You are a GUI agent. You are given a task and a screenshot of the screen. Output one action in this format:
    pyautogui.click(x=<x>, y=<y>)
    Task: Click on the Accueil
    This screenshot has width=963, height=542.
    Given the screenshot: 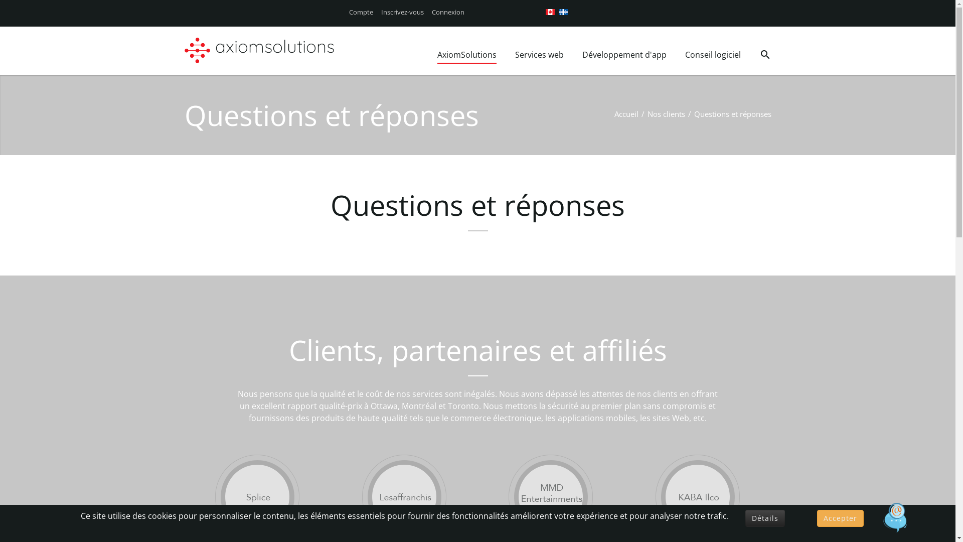 What is the action you would take?
    pyautogui.click(x=626, y=114)
    